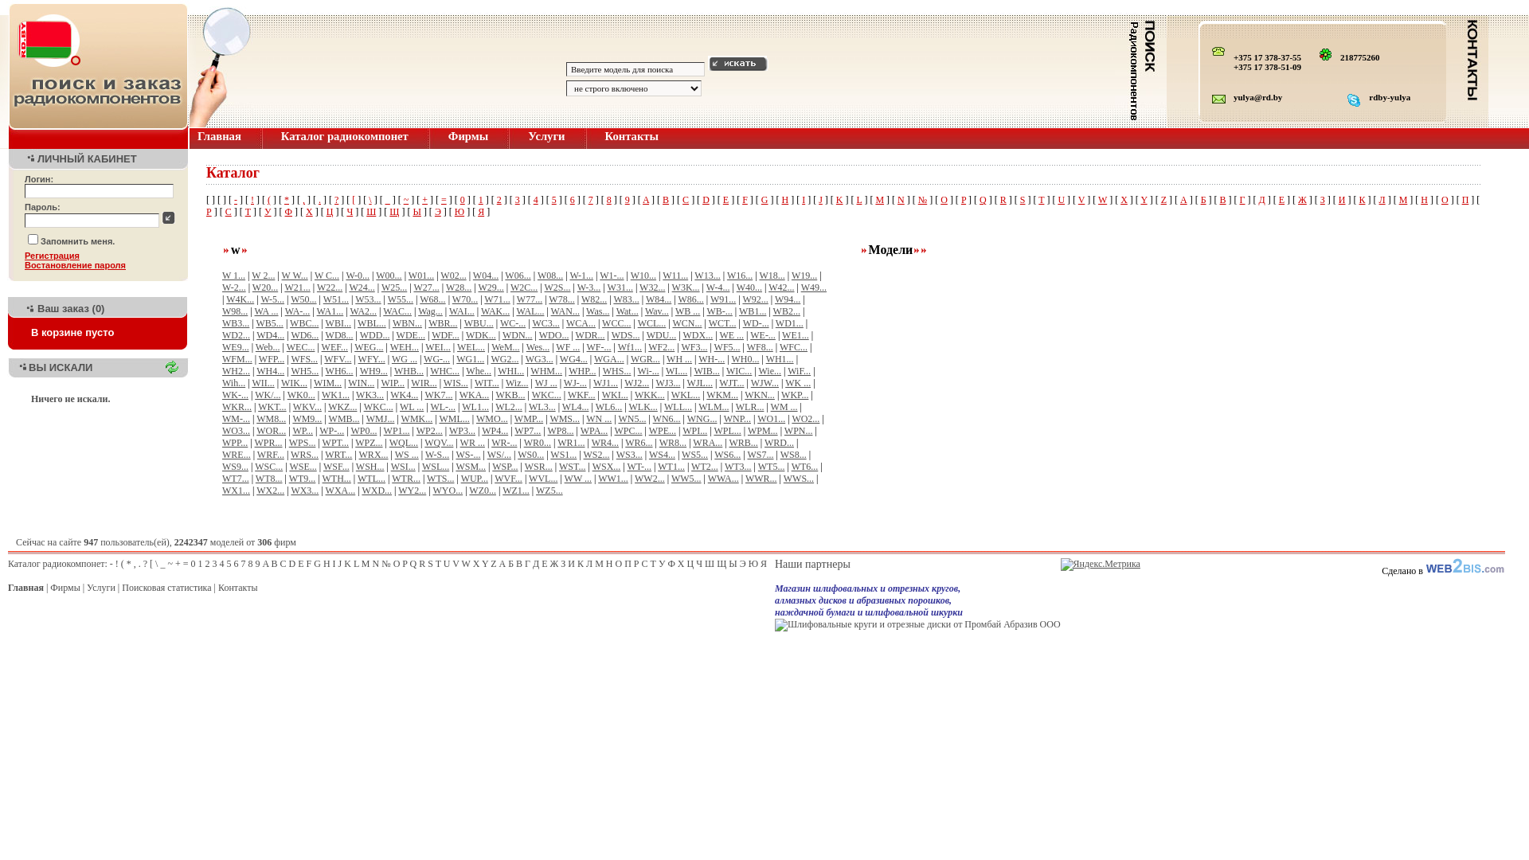 This screenshot has height=860, width=1529. Describe the element at coordinates (505, 347) in the screenshot. I see `WeM...` at that location.